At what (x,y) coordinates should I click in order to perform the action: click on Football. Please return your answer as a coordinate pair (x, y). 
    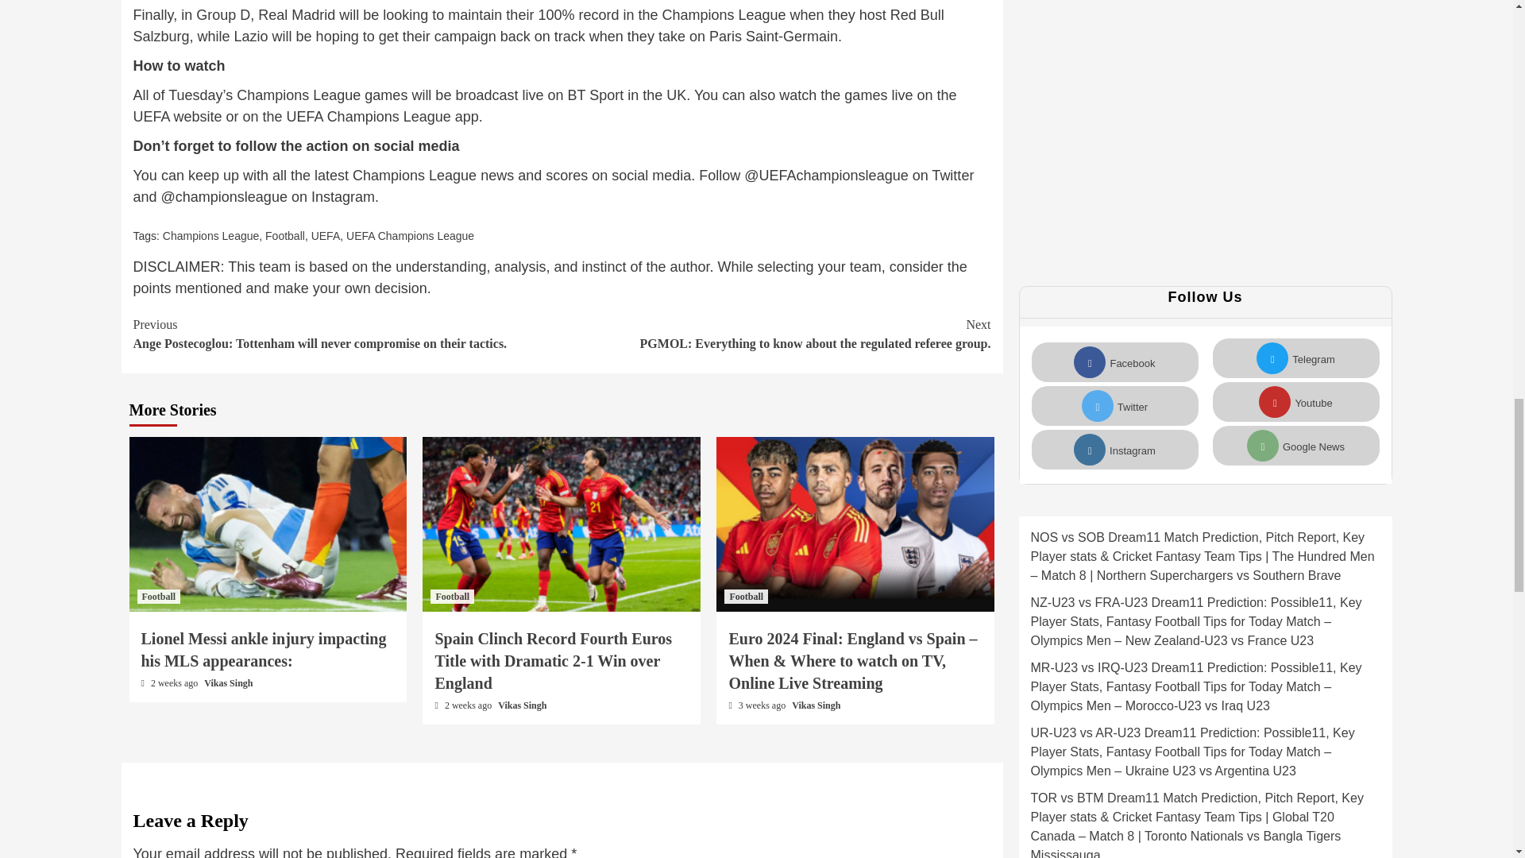
    Looking at the image, I should click on (285, 235).